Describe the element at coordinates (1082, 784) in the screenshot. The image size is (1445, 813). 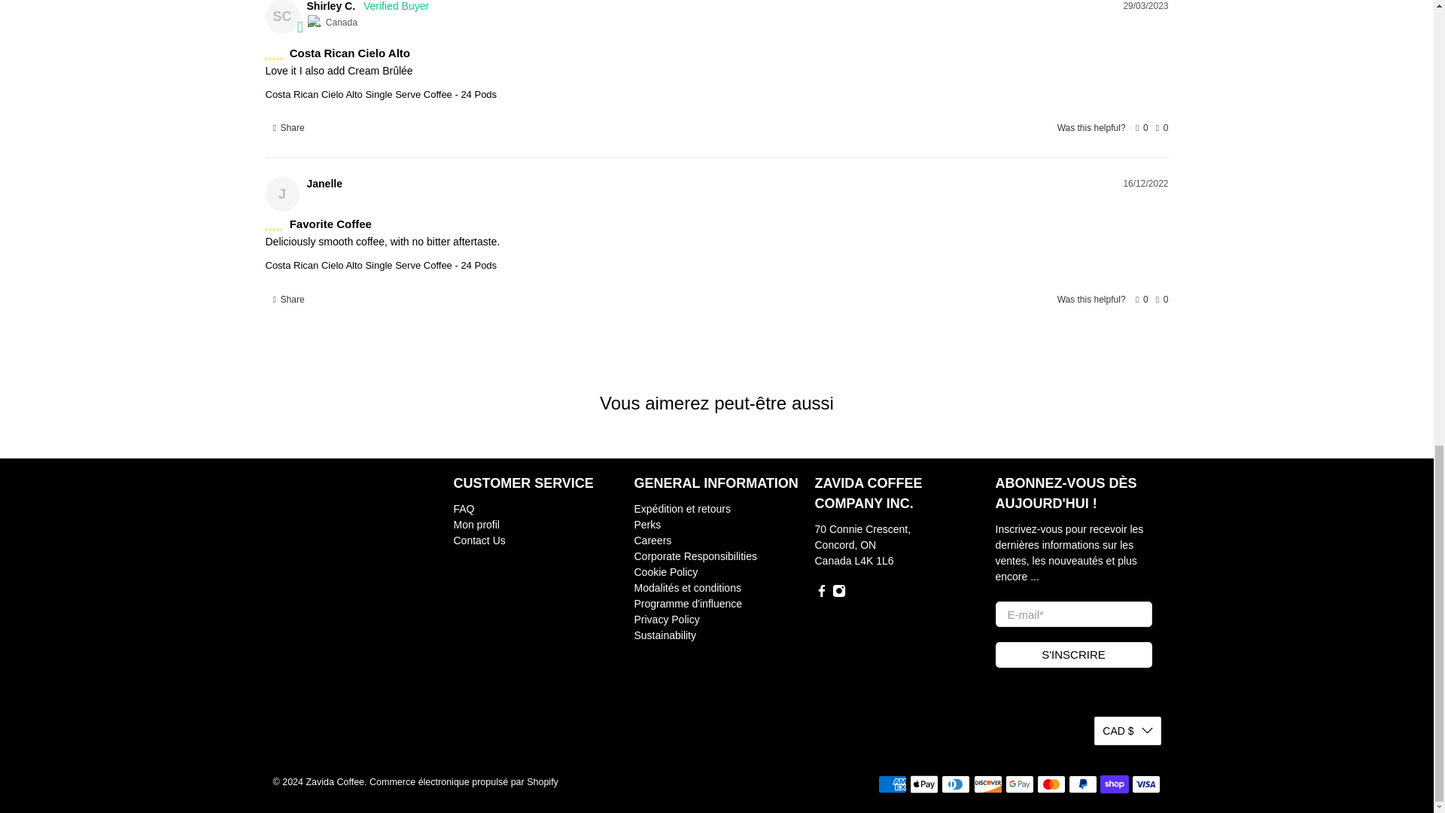
I see `PayPal` at that location.